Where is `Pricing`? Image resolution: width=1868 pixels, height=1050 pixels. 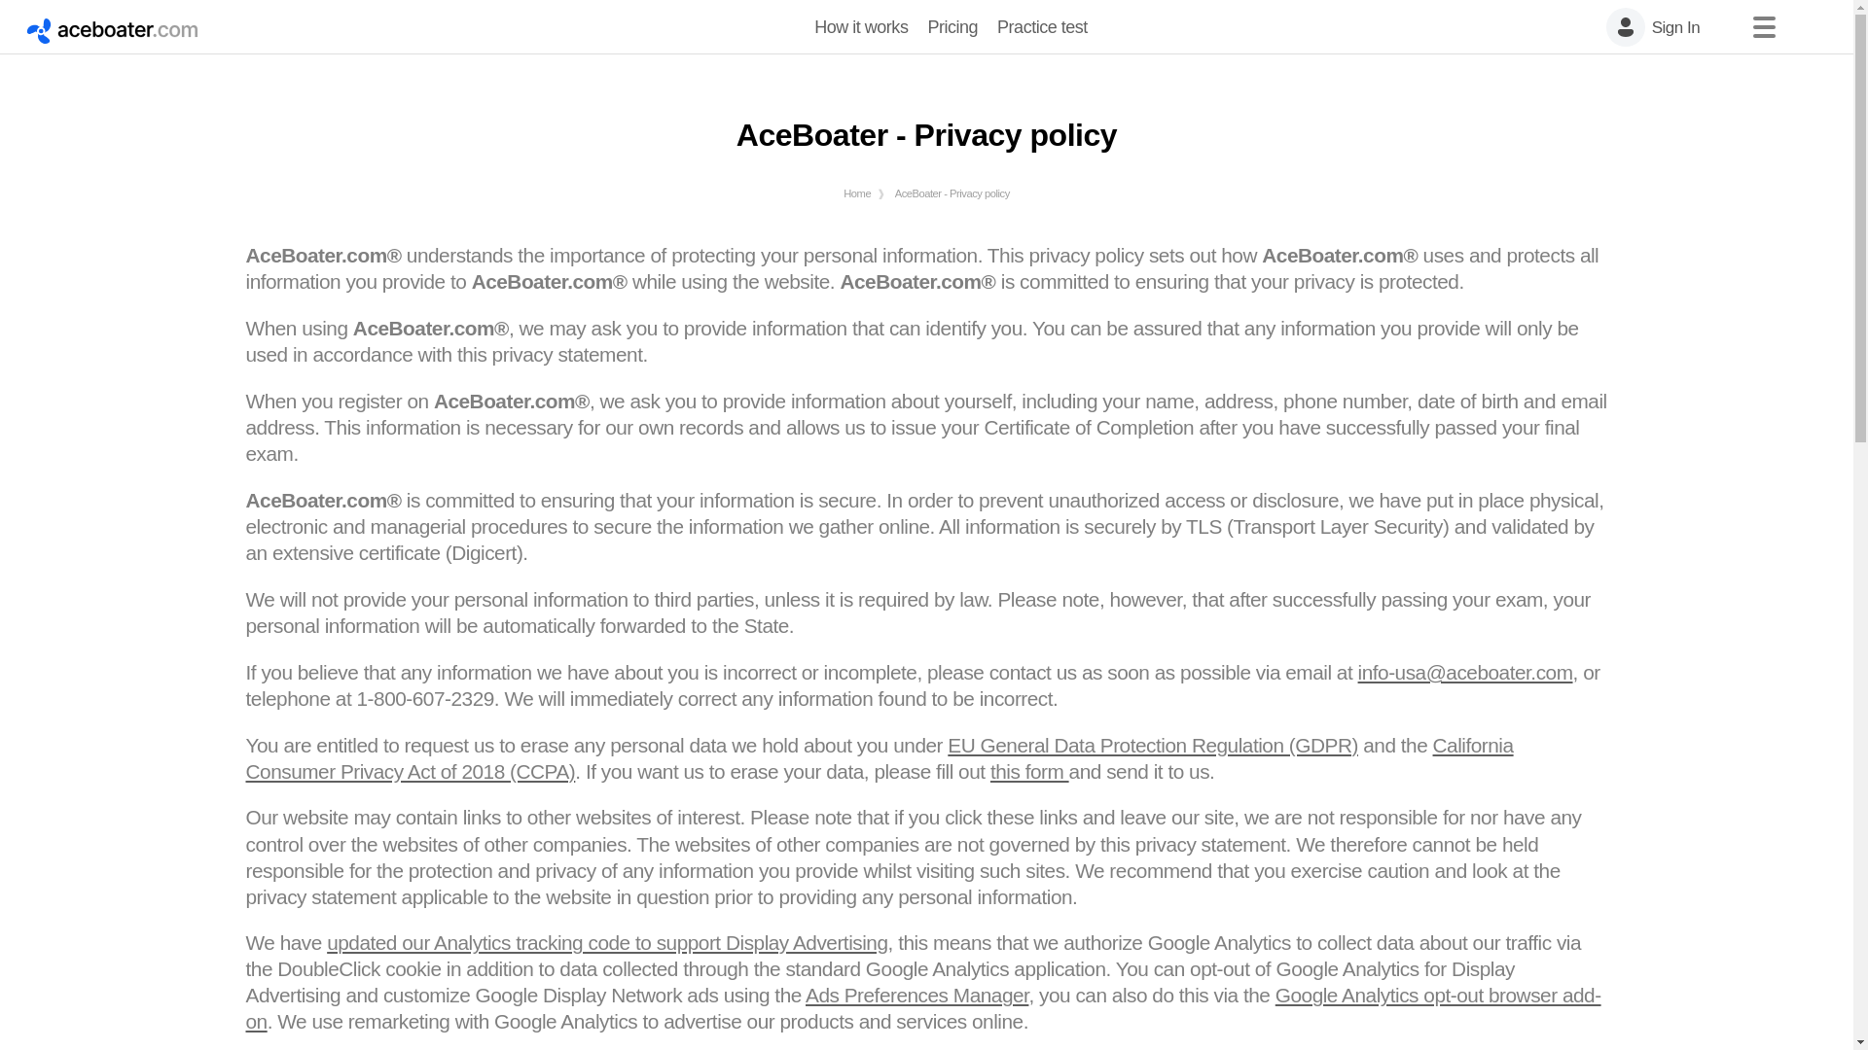
Pricing is located at coordinates (952, 27).